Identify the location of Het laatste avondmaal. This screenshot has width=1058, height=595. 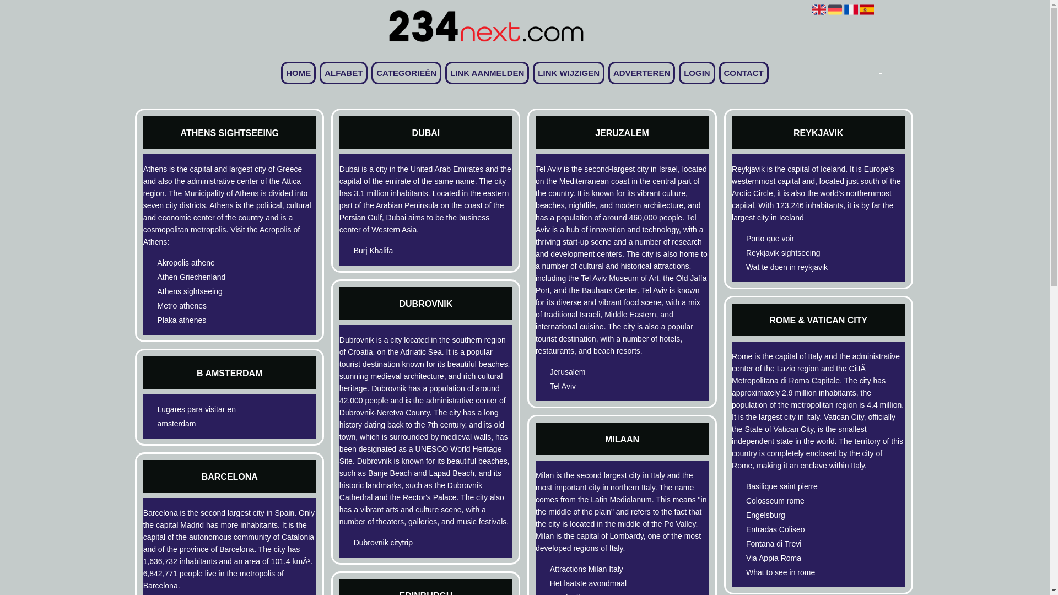
(603, 583).